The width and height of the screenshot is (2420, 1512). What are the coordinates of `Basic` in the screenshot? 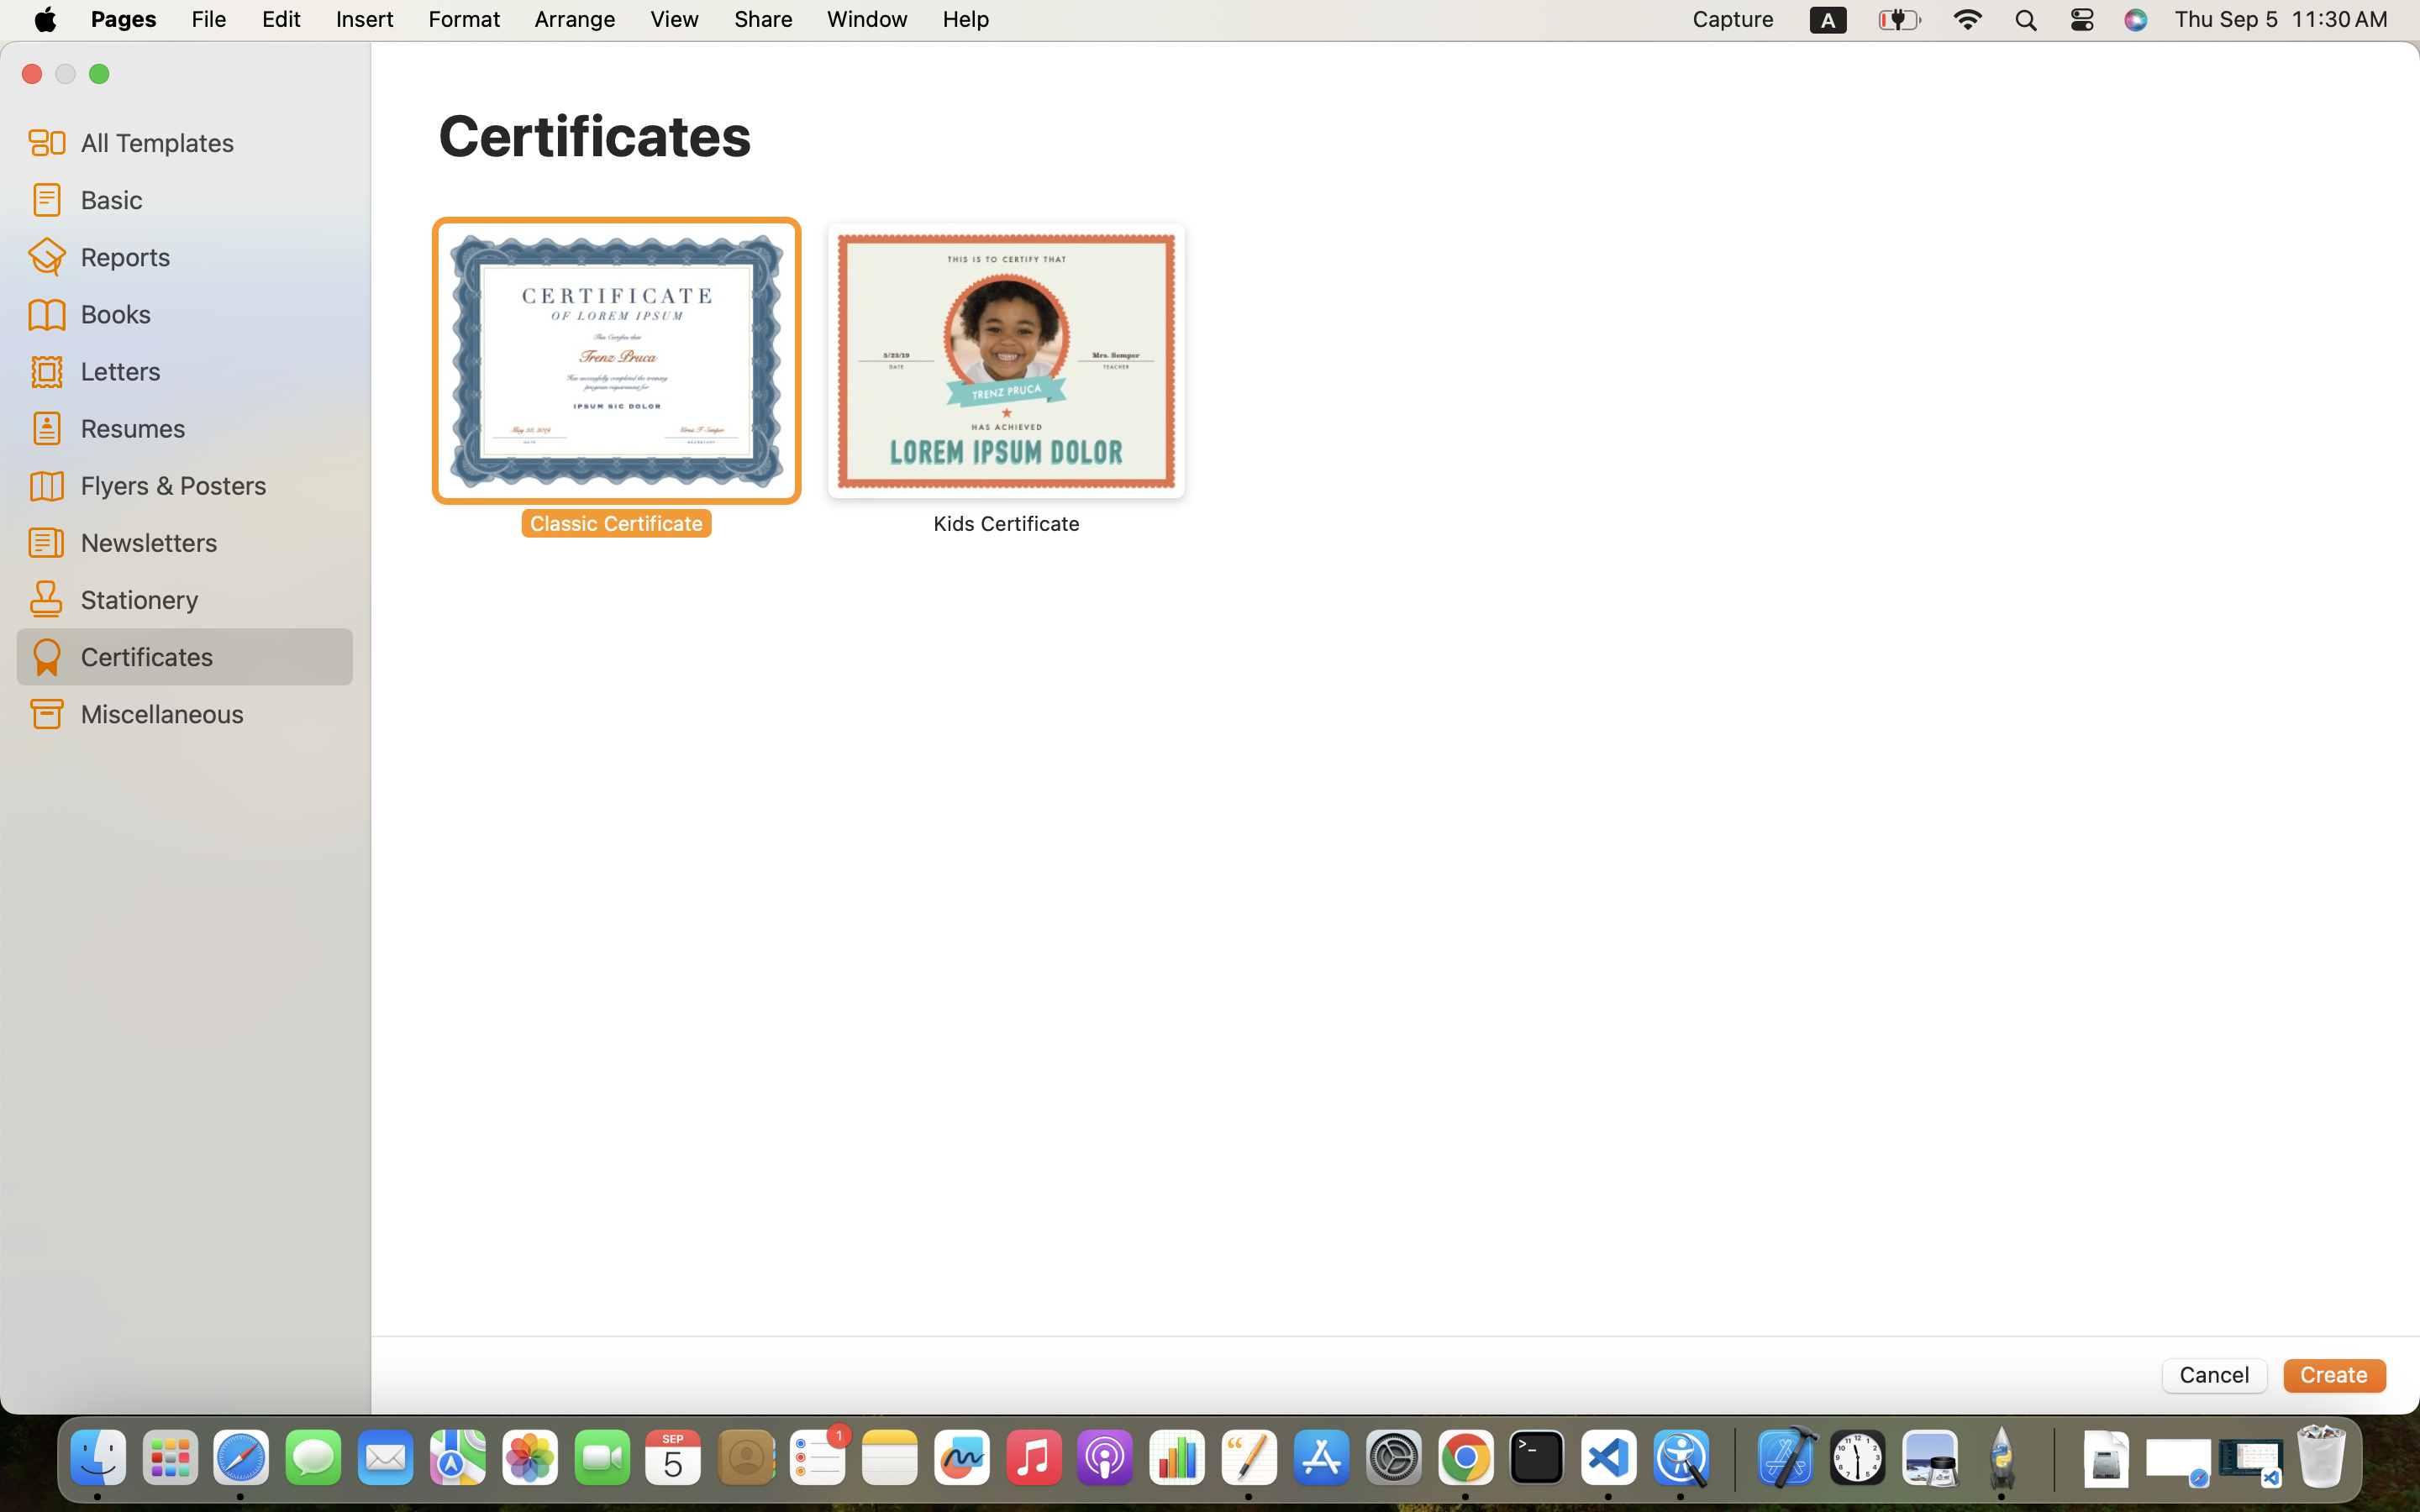 It's located at (210, 199).